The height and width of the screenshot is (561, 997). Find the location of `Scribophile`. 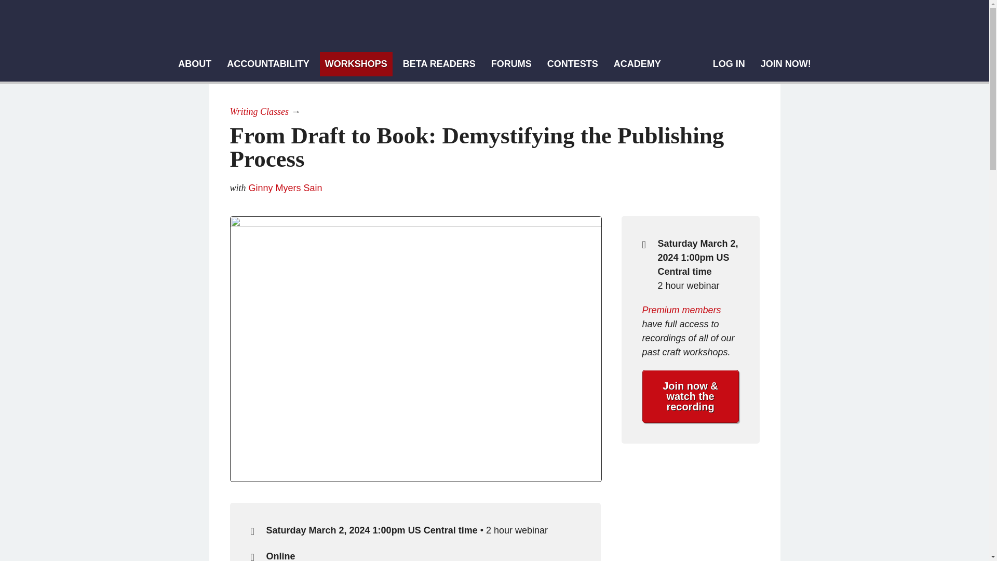

Scribophile is located at coordinates (483, 27).